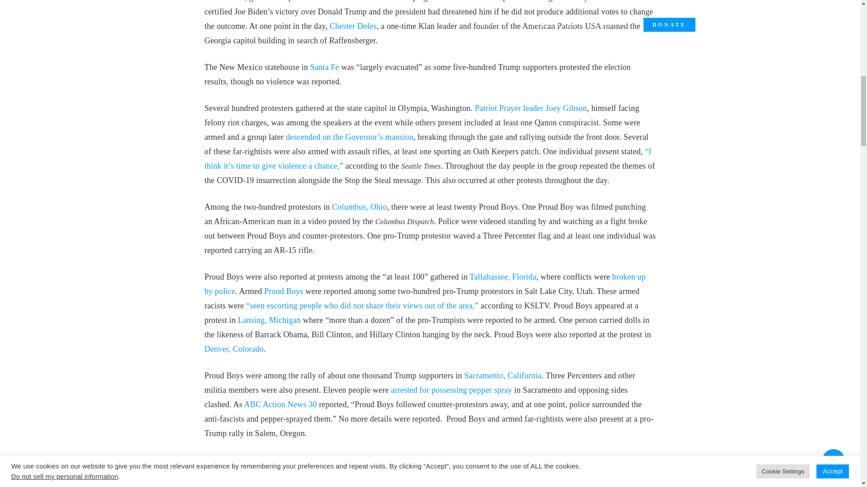 This screenshot has width=867, height=487. What do you see at coordinates (359, 207) in the screenshot?
I see `Columbus, Ohio` at bounding box center [359, 207].